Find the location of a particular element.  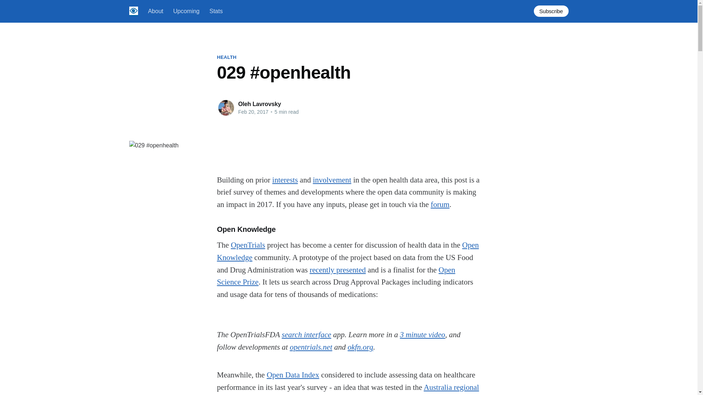

Subscribe is located at coordinates (551, 11).